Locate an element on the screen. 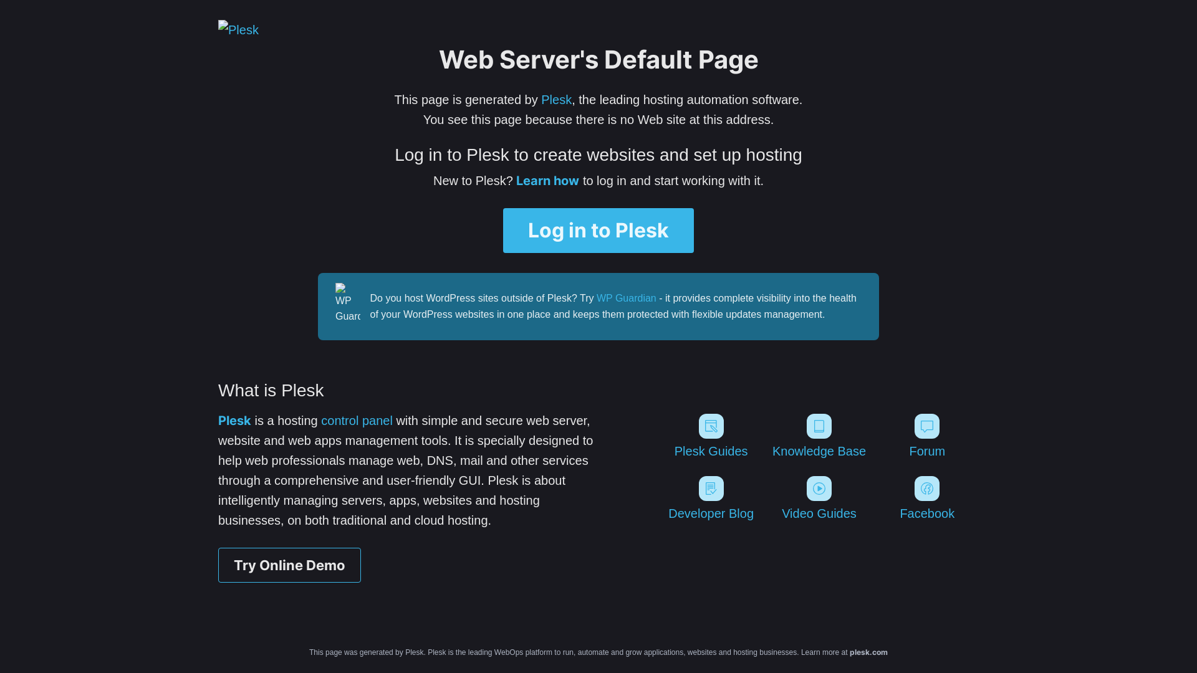  Plesk Guides is located at coordinates (711, 436).